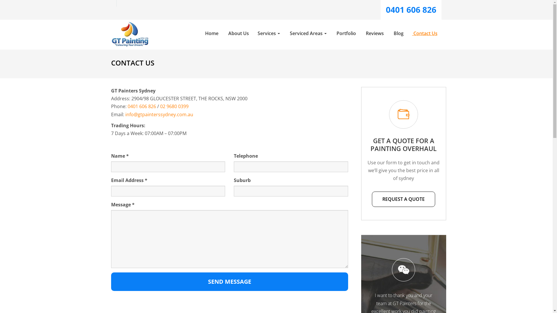  Describe the element at coordinates (229, 282) in the screenshot. I see `Send Message` at that location.